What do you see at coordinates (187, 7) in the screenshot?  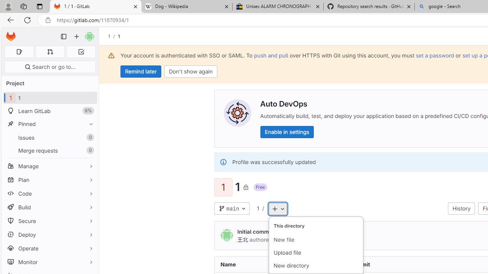 I see `Dog - Wikipedia` at bounding box center [187, 7].